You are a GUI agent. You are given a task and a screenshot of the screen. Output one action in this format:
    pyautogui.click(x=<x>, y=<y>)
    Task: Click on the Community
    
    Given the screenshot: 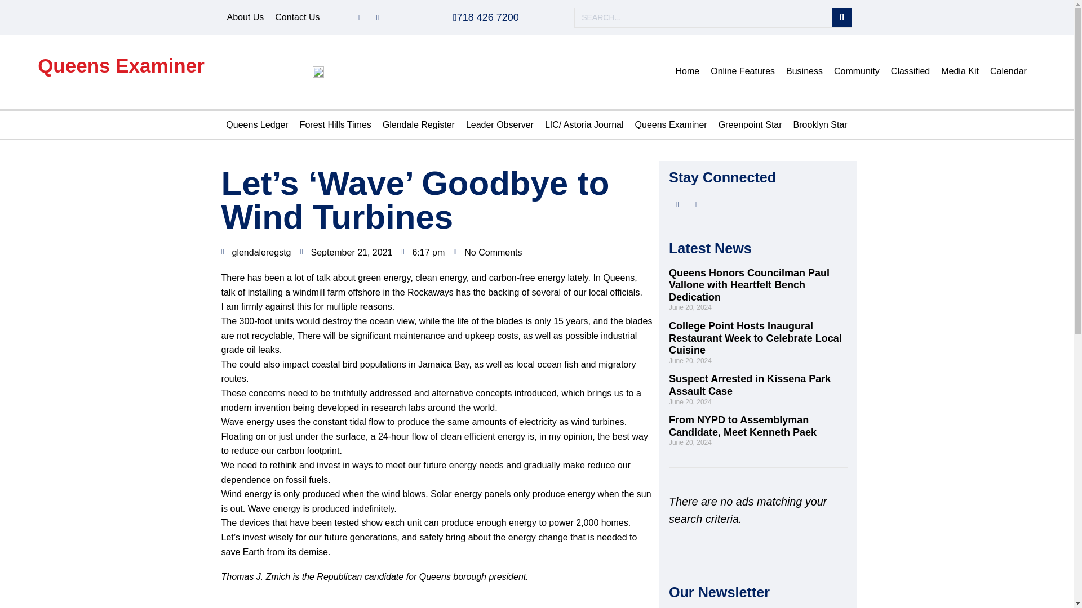 What is the action you would take?
    pyautogui.click(x=857, y=71)
    